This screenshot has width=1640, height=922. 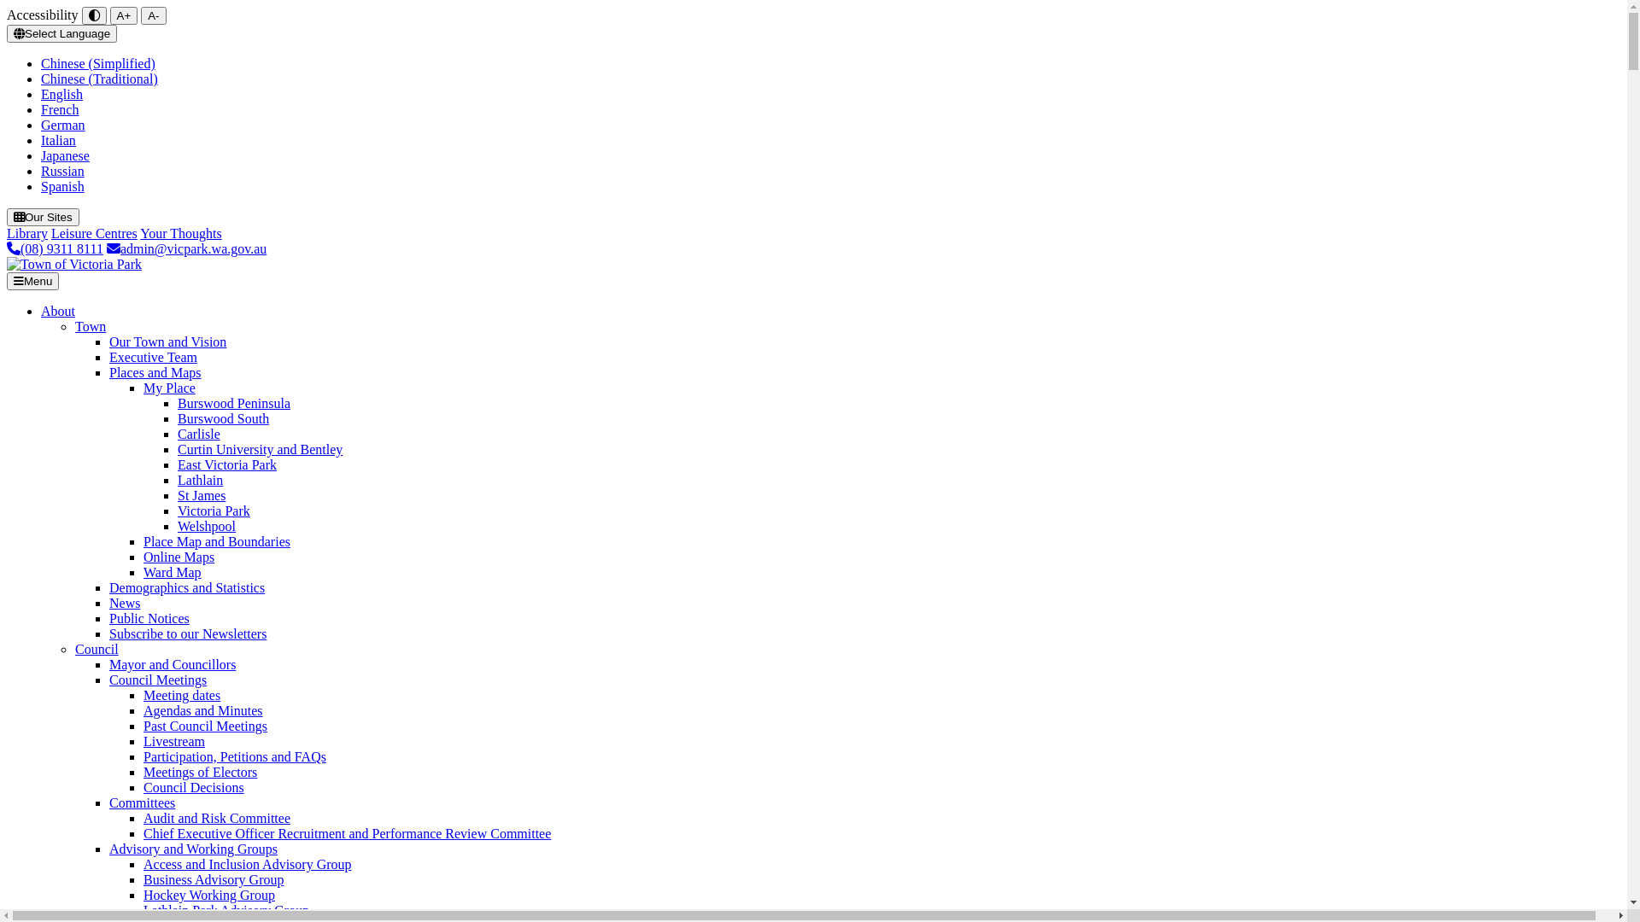 I want to click on About, so click(x=58, y=311).